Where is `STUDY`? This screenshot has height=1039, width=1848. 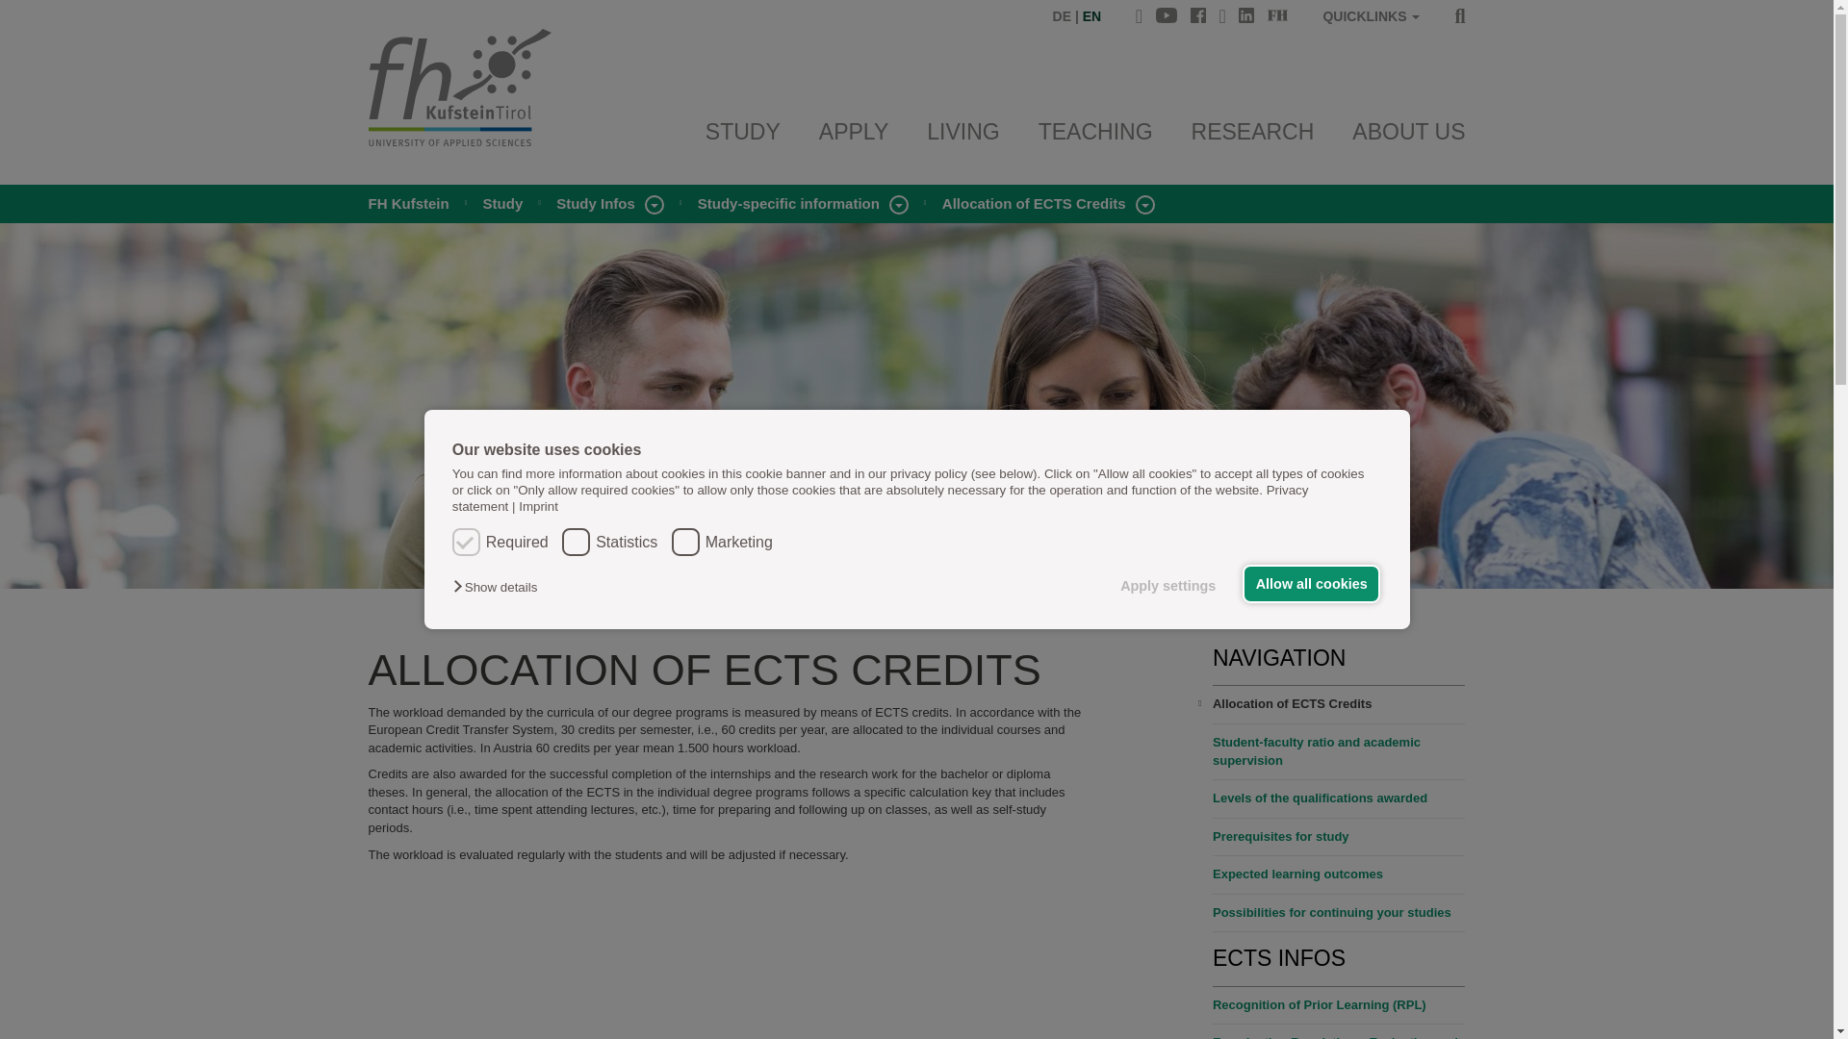
STUDY is located at coordinates (743, 132).